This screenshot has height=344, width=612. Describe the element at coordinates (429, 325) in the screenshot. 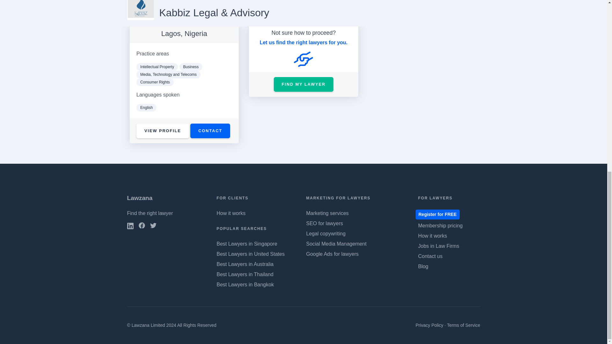

I see `Privacy Policy` at that location.